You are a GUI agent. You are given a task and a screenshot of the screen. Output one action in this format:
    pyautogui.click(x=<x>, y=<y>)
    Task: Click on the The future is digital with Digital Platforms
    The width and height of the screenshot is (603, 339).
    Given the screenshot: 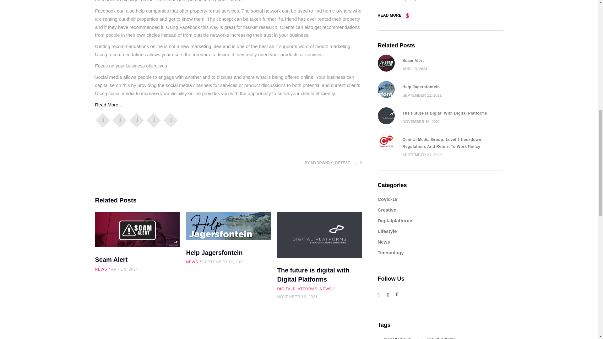 What is the action you would take?
    pyautogui.click(x=313, y=274)
    